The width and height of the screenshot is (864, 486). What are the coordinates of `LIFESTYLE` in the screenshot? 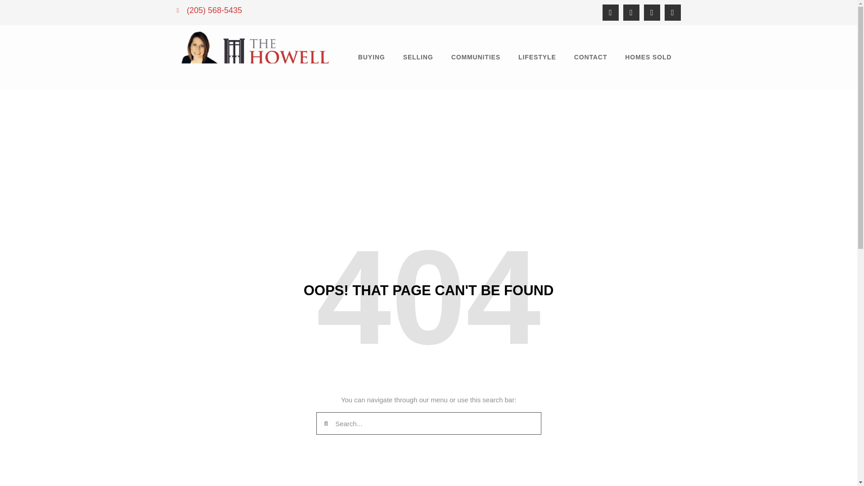 It's located at (537, 57).